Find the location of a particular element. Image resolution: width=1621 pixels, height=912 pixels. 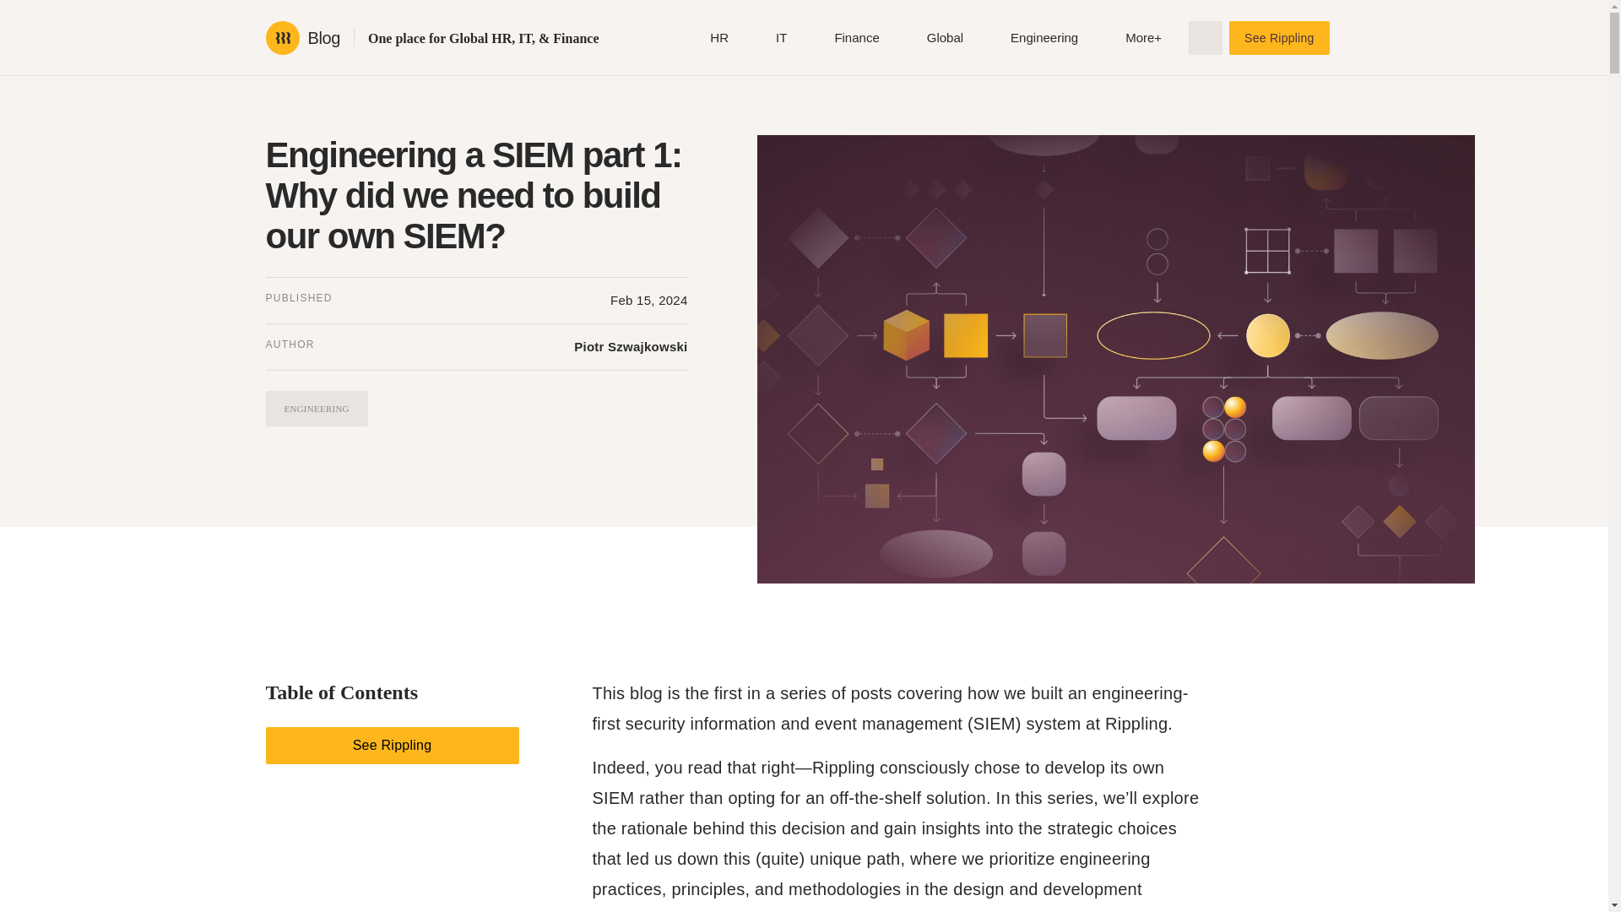

Piotr Szwajkowski is located at coordinates (630, 346).